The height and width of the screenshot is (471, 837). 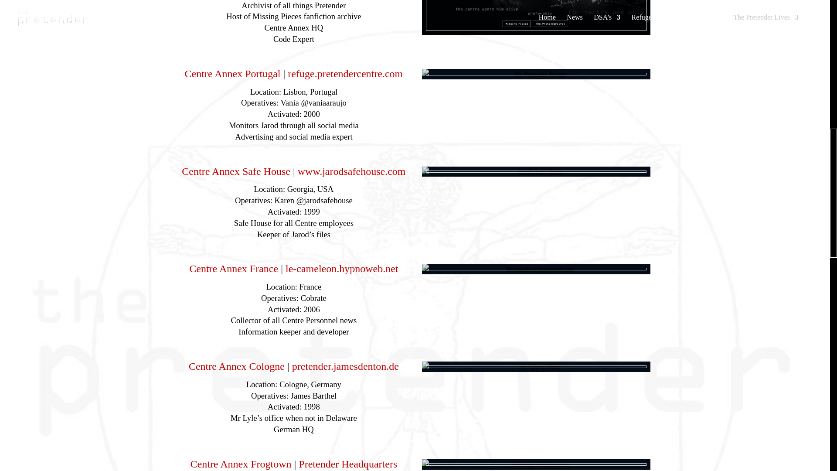 What do you see at coordinates (241, 464) in the screenshot?
I see `Centre Annex Frogtown` at bounding box center [241, 464].